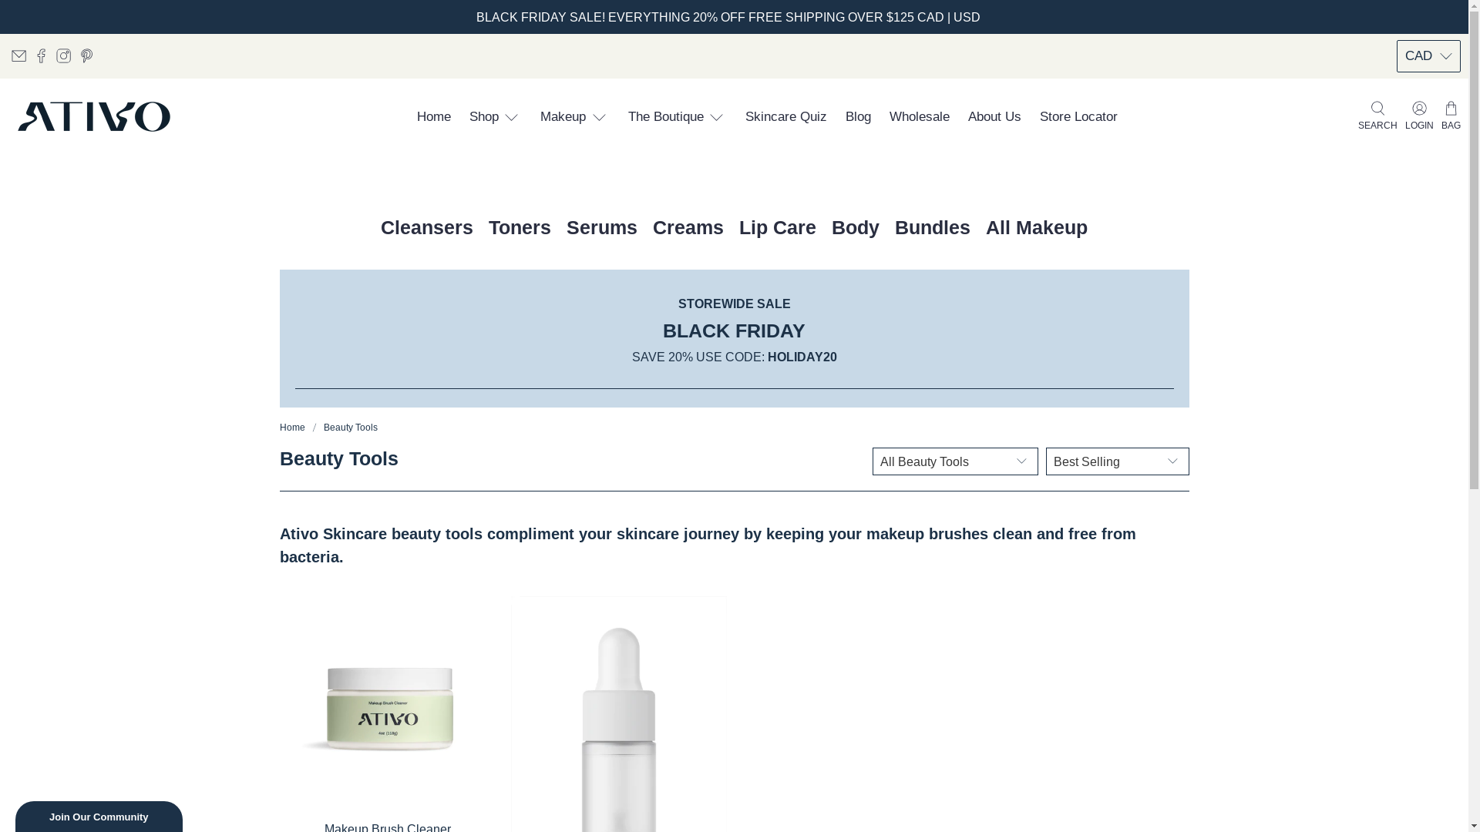  I want to click on Makeup, so click(575, 117).